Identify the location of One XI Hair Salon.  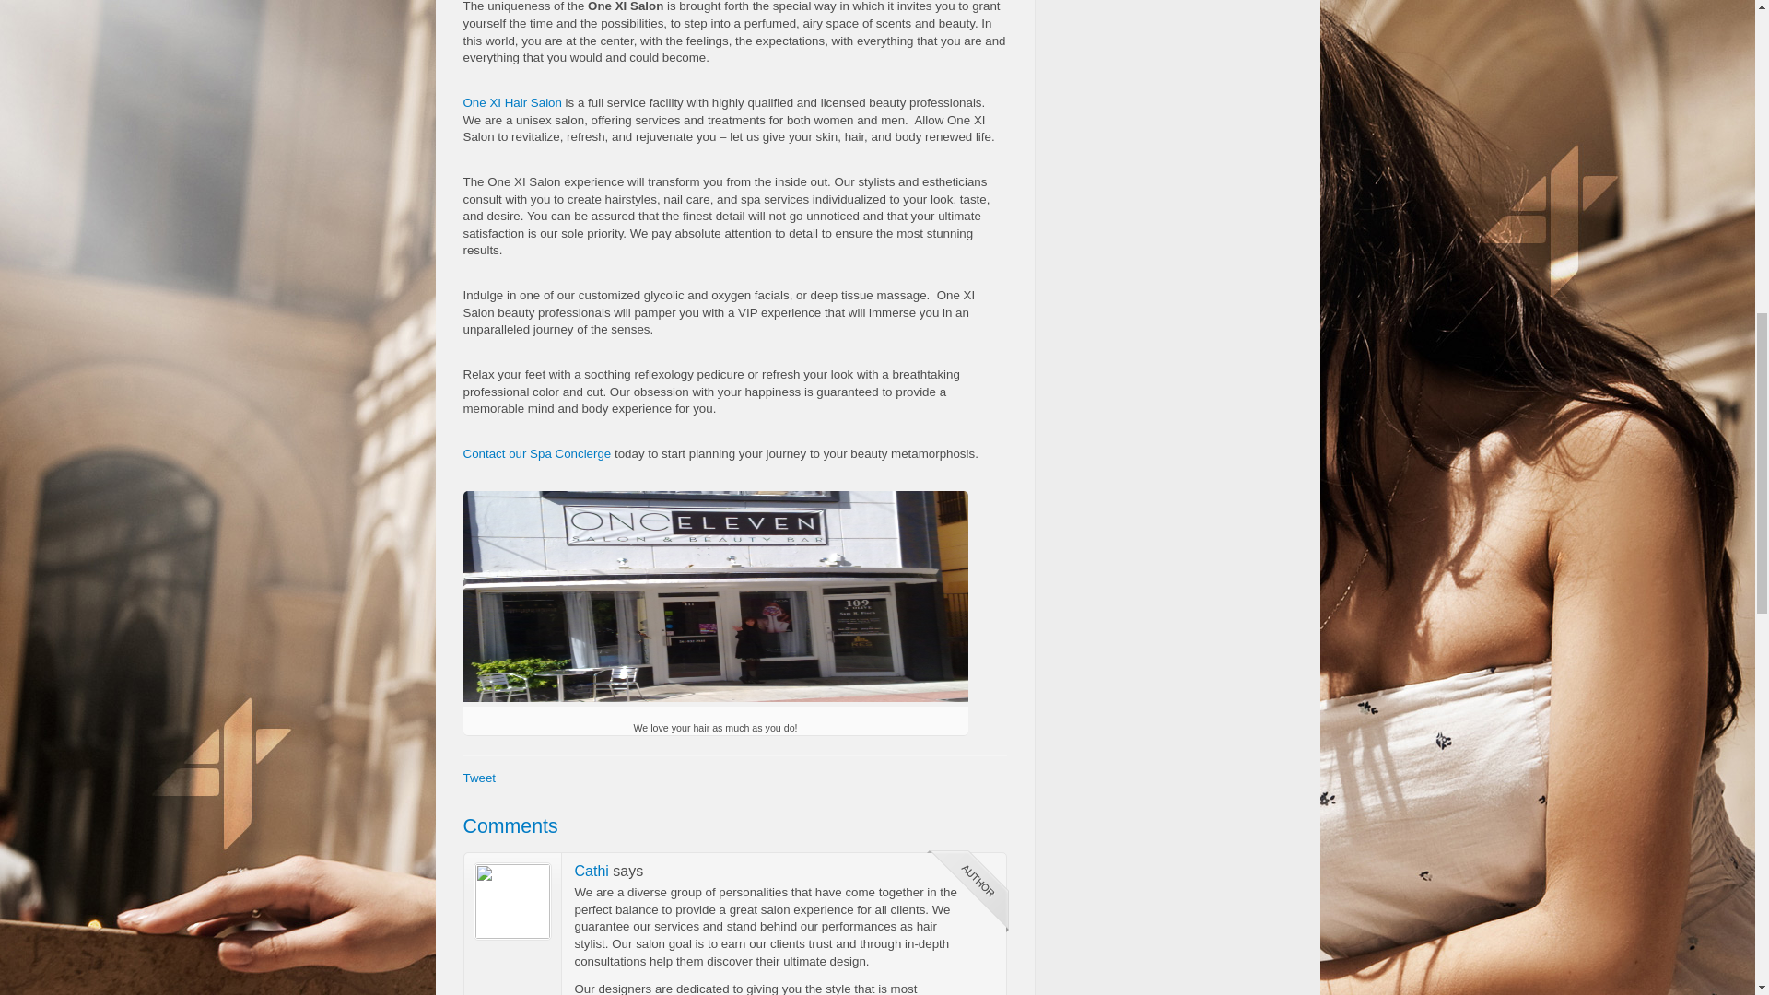
(510, 101).